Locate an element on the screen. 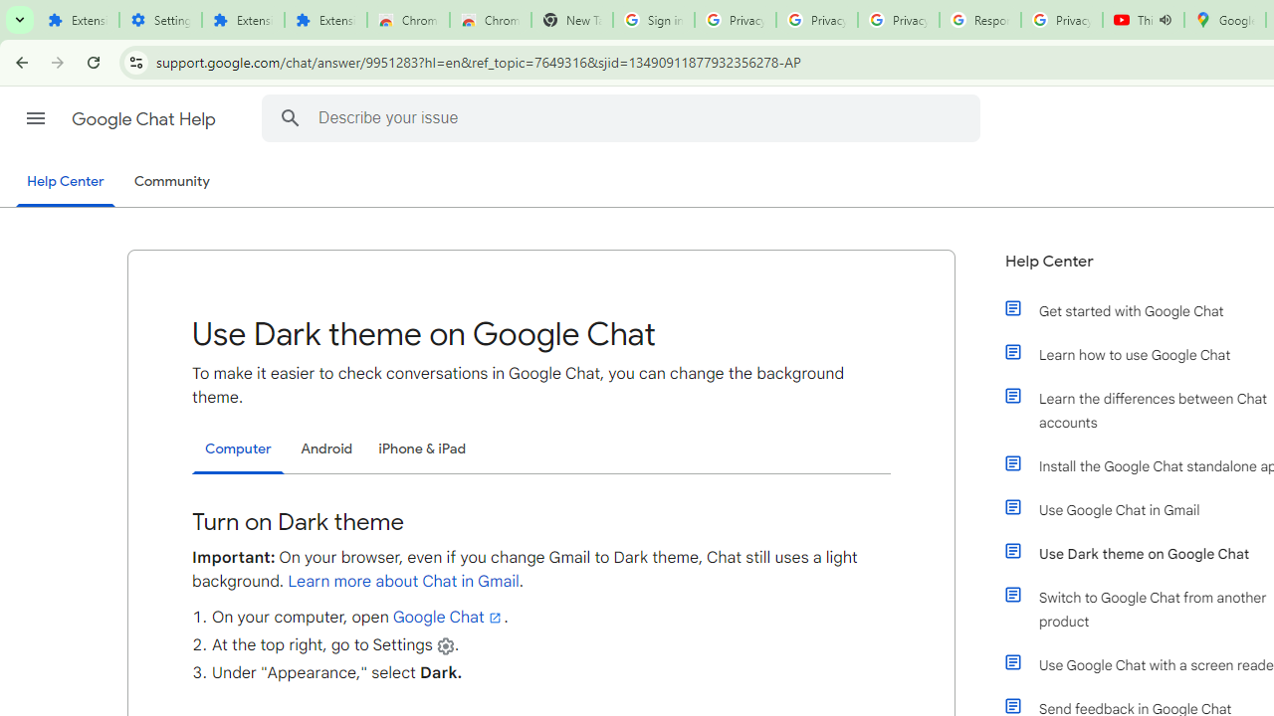  Chrome Web Store is located at coordinates (408, 20).